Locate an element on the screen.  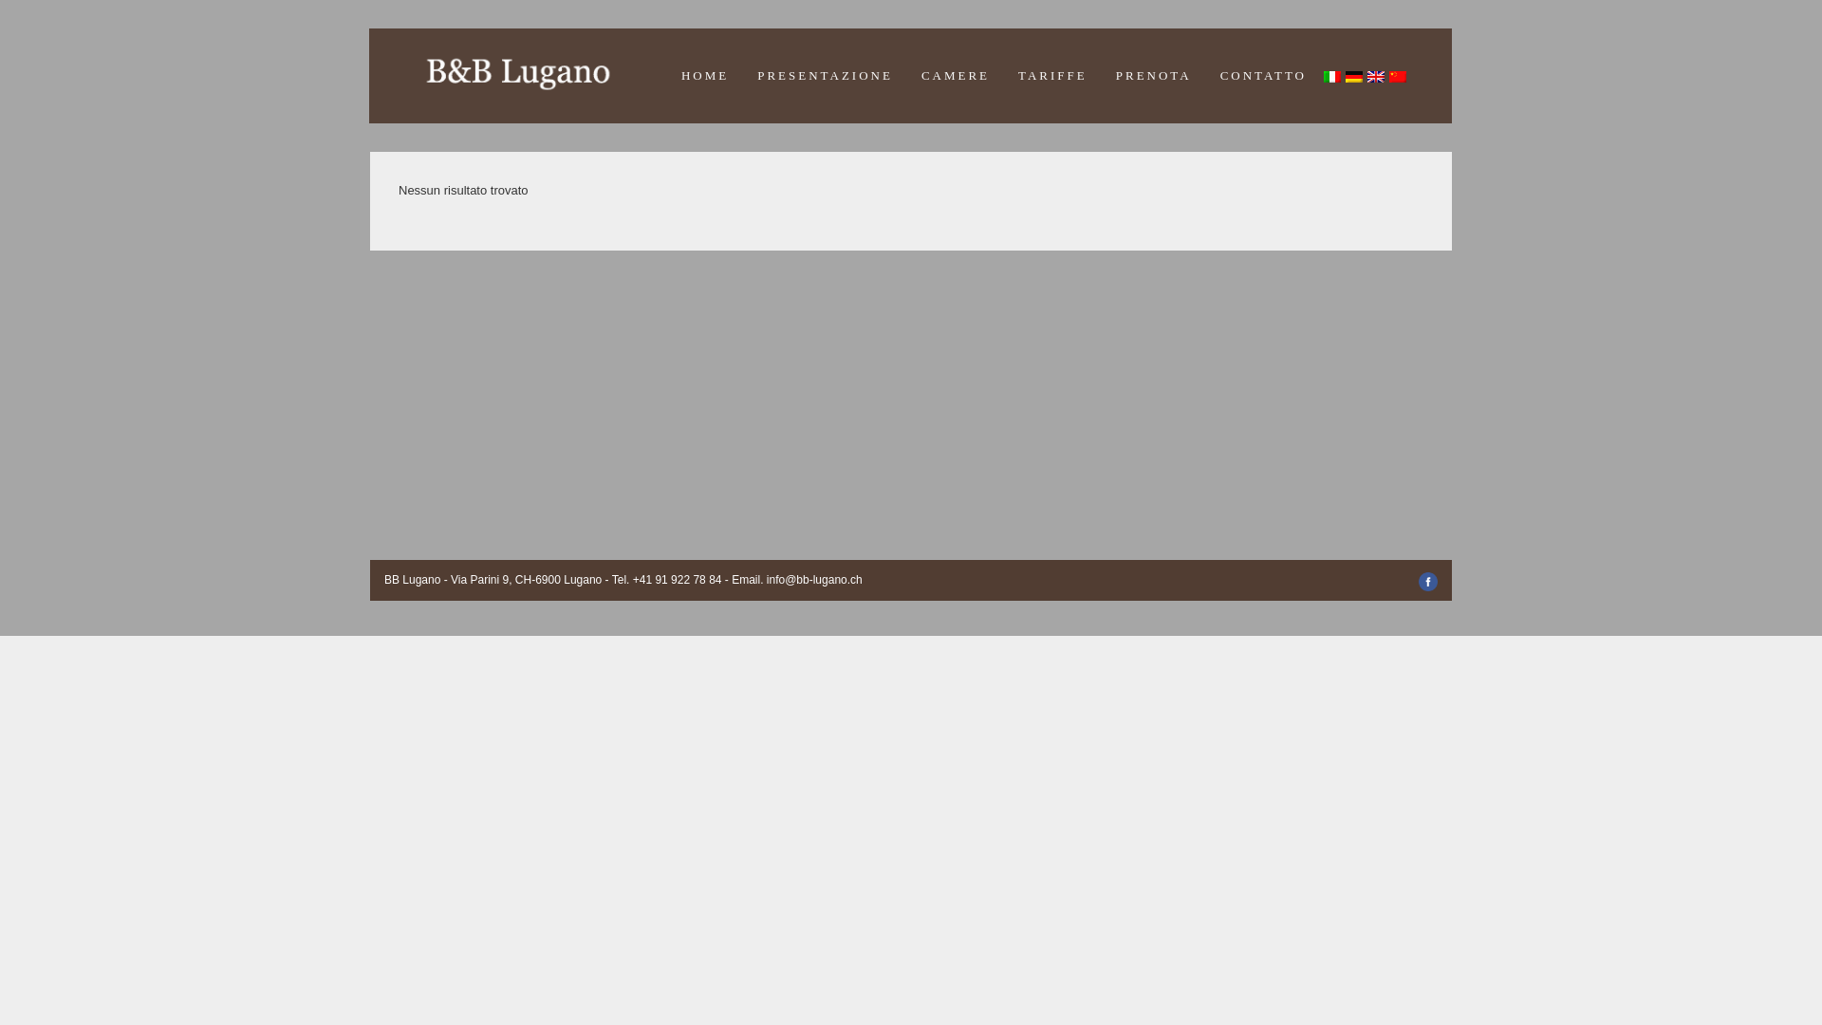
PRENOTA is located at coordinates (1154, 76).